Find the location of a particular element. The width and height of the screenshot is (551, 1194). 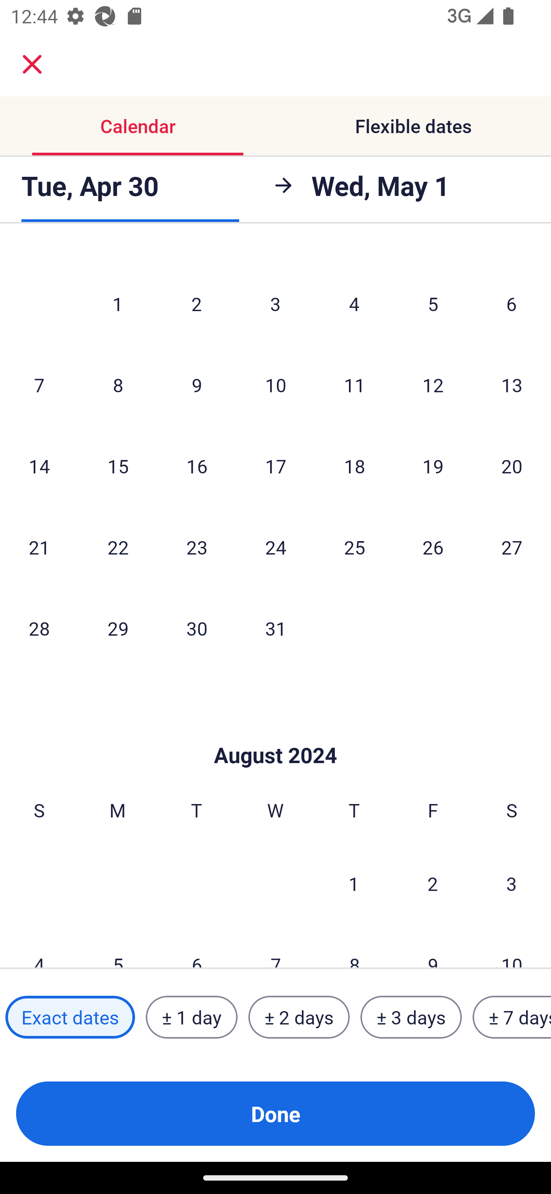

Skip to Done is located at coordinates (275, 732).